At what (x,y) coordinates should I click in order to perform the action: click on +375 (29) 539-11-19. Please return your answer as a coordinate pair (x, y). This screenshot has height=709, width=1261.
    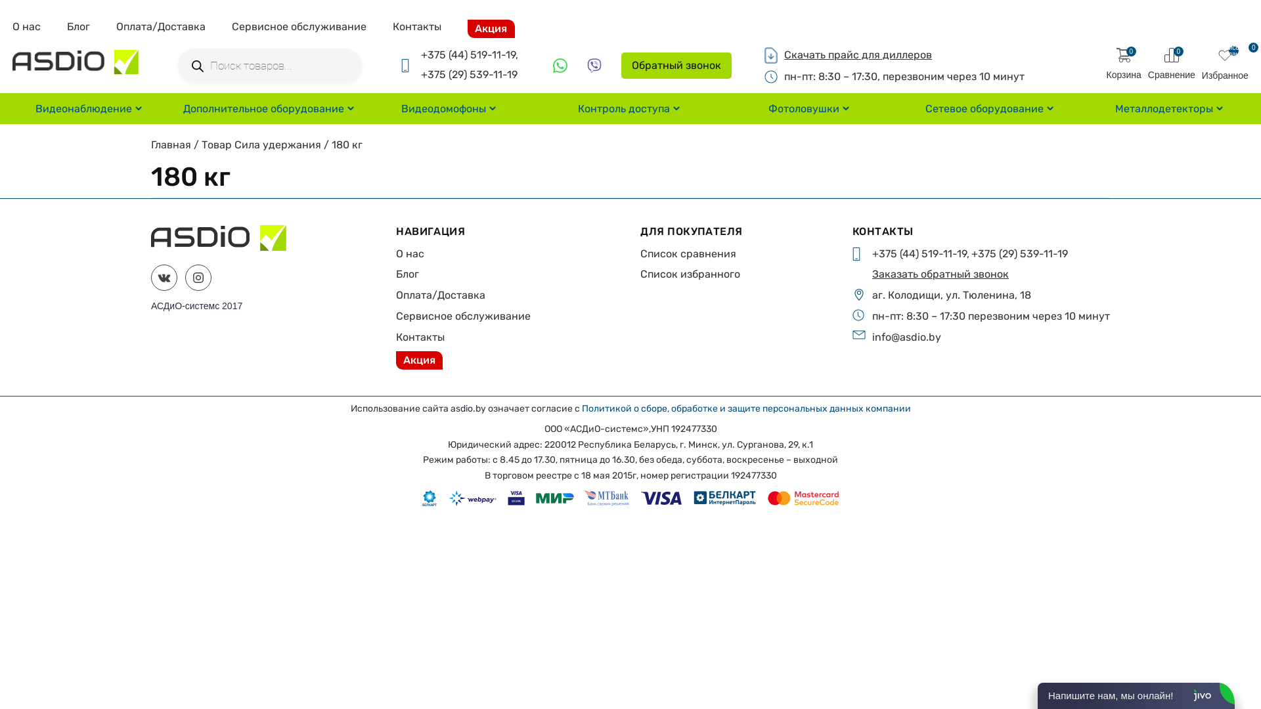
    Looking at the image, I should click on (1019, 253).